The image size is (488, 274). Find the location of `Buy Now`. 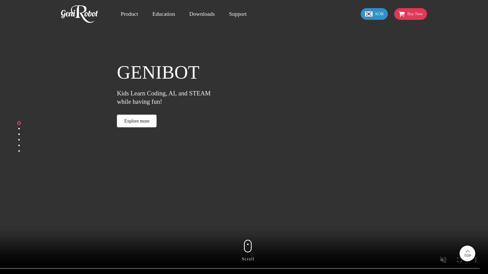

Buy Now is located at coordinates (411, 14).